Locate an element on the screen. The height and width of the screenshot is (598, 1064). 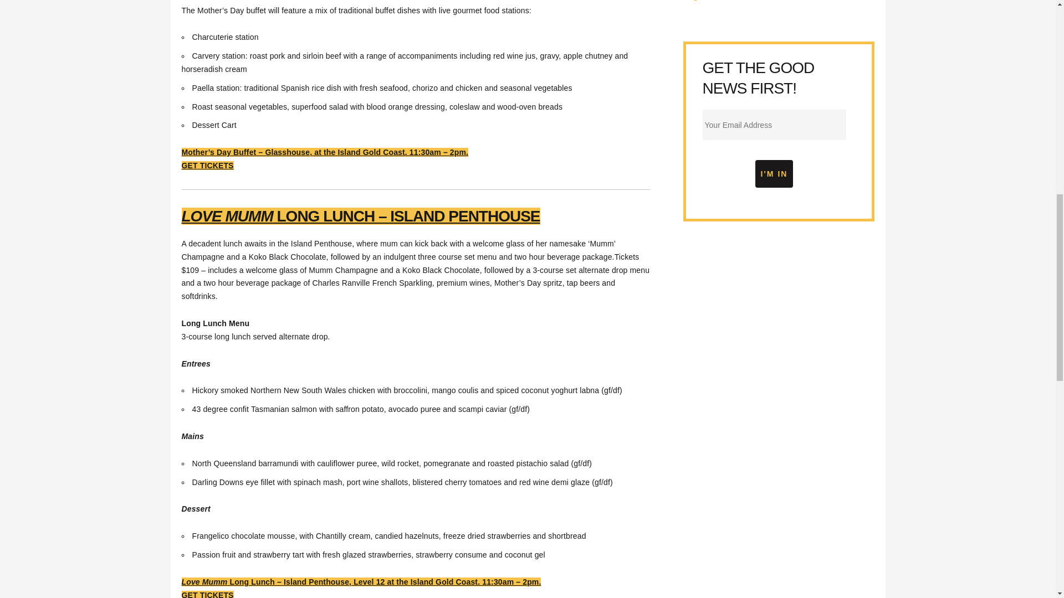
GET TICKETS is located at coordinates (208, 165).